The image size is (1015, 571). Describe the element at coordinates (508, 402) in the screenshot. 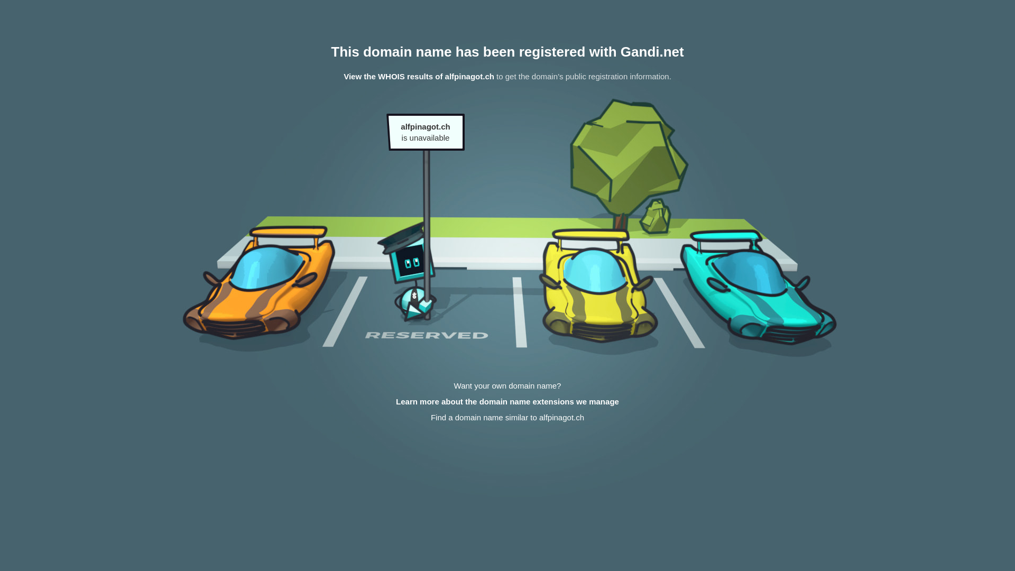

I see `Learn more about the domain name extensions we manage` at that location.